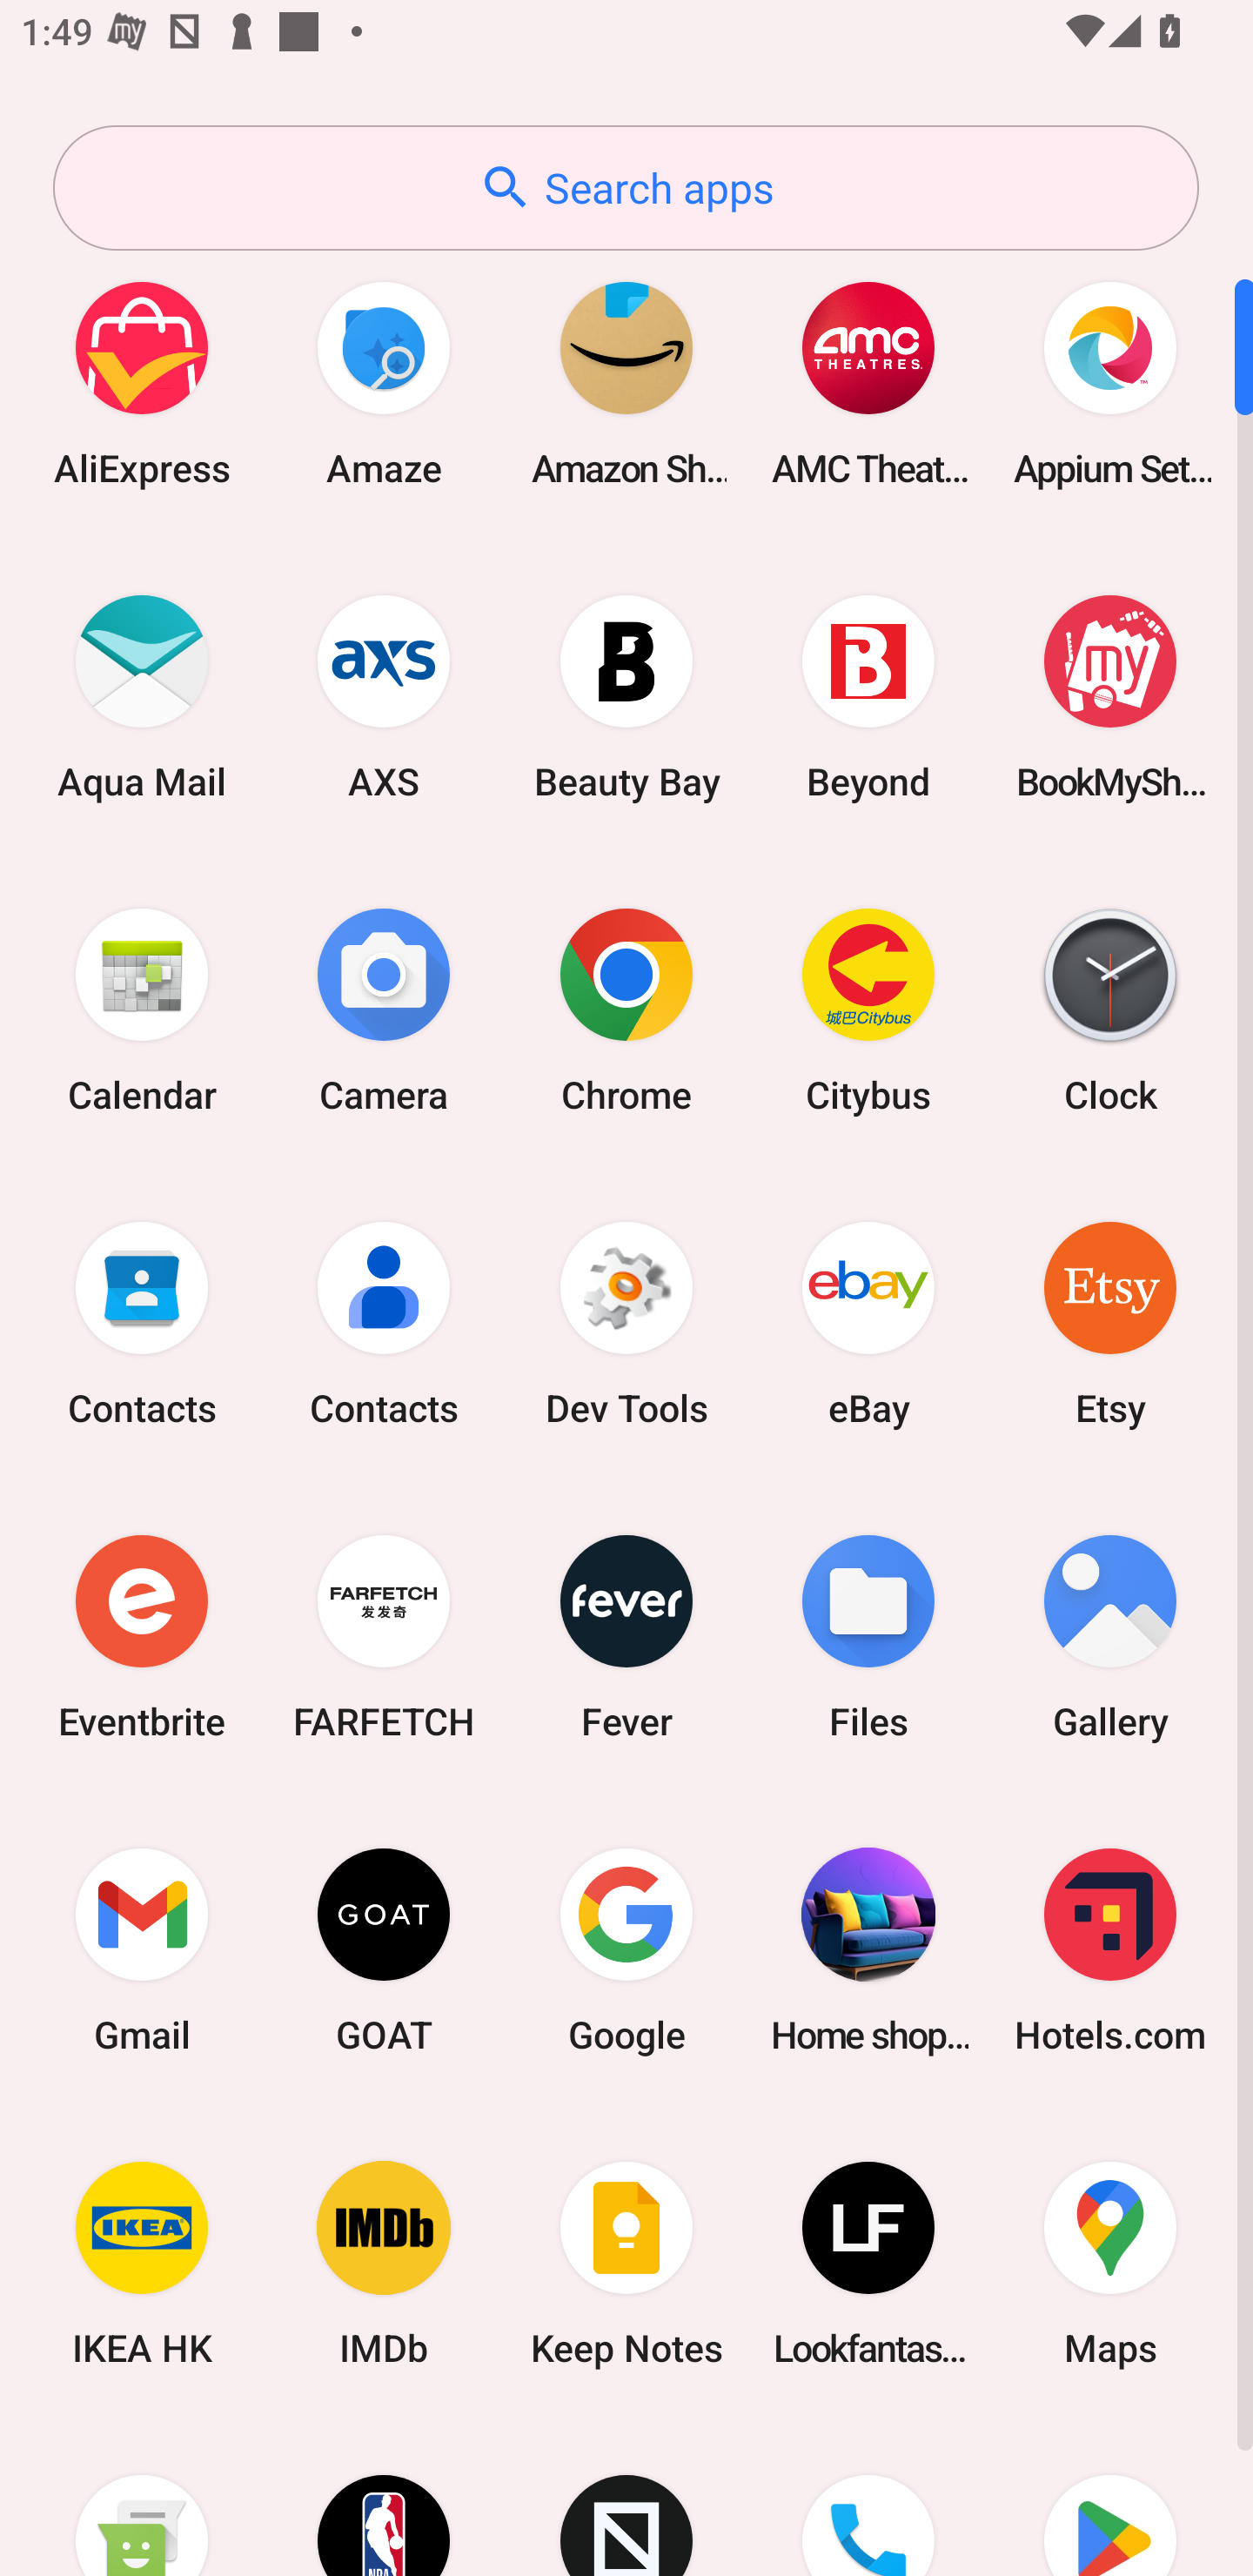 The image size is (1253, 2576). I want to click on Citybus, so click(868, 1010).